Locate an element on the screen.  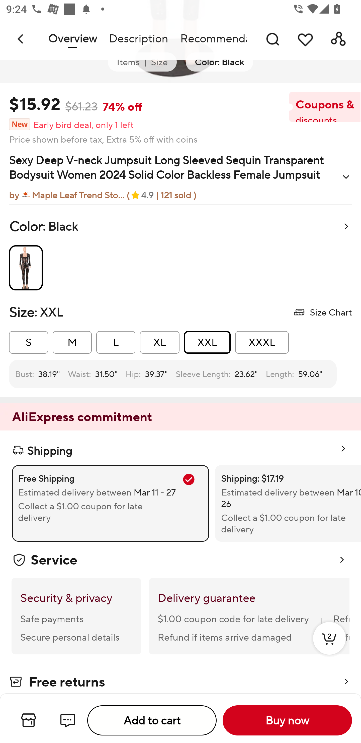
Recommendations is located at coordinates (210, 39).